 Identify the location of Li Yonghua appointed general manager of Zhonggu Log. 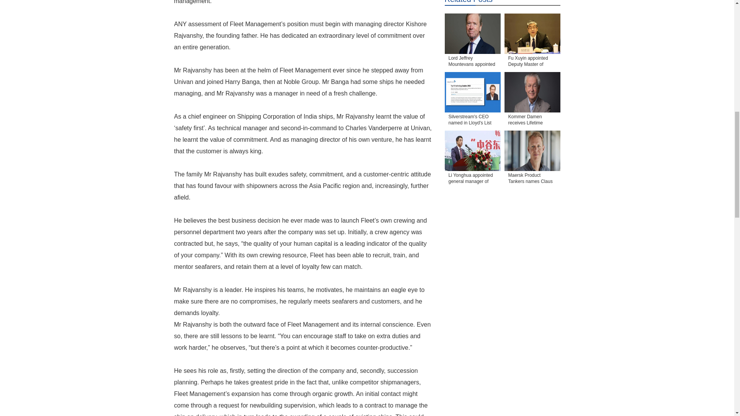
(473, 179).